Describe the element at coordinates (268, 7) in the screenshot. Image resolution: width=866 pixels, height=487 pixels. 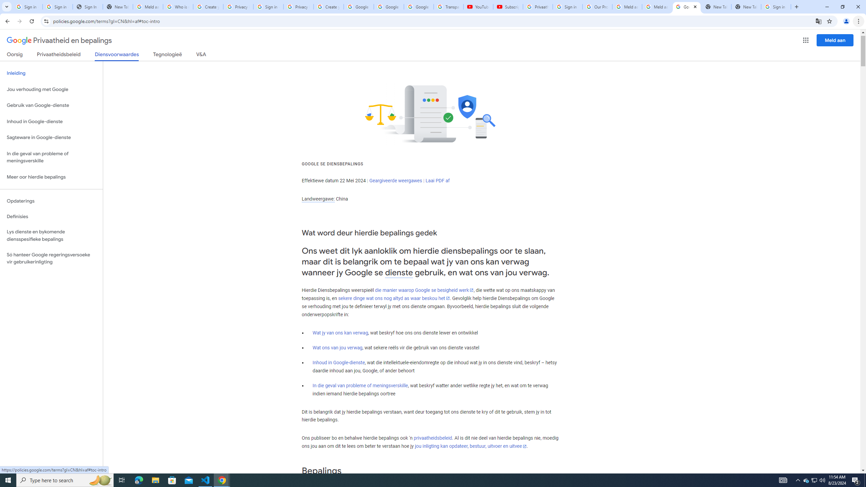
I see `Sign in - Google Accounts` at that location.